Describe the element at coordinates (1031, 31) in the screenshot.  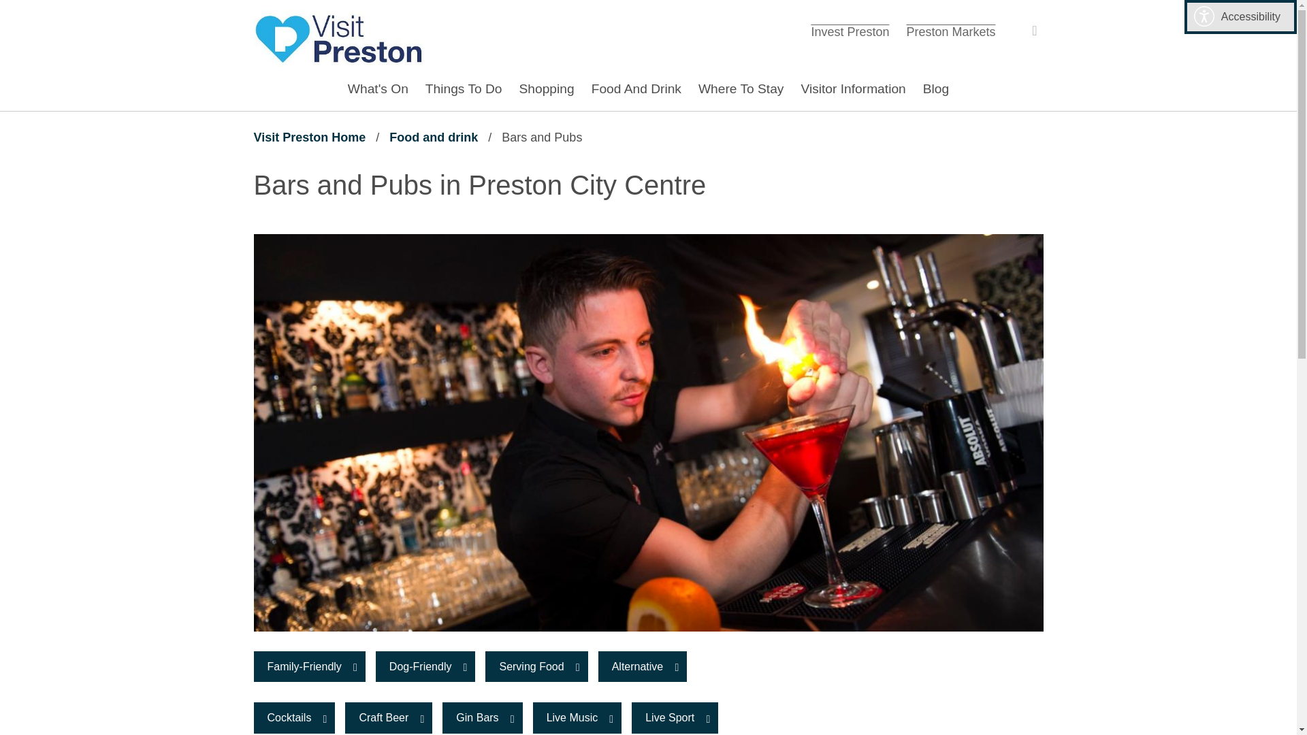
I see `Search this website` at that location.